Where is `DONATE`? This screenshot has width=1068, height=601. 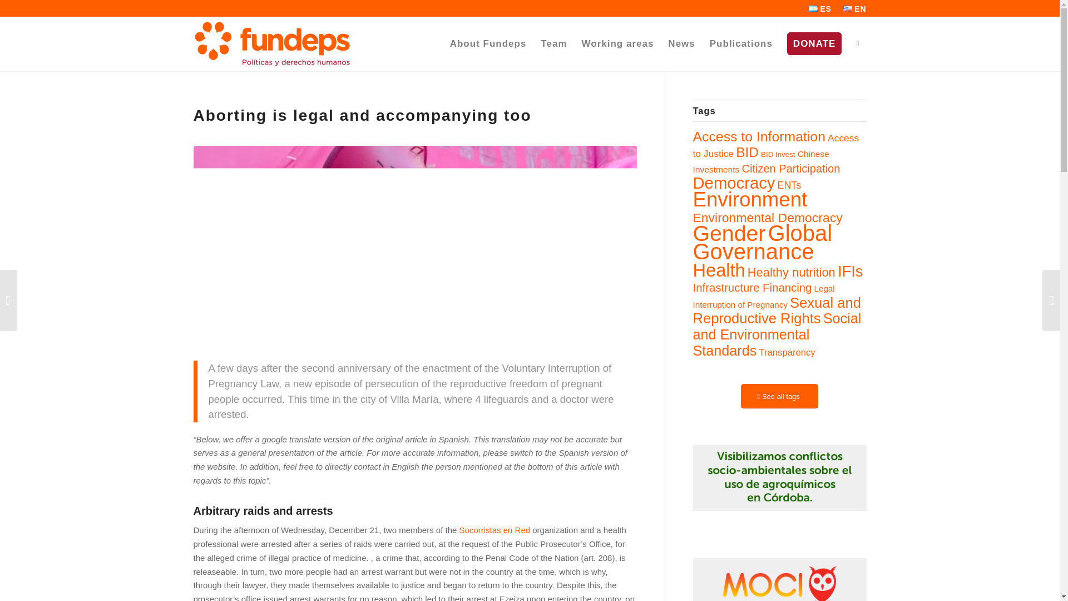
DONATE is located at coordinates (814, 43).